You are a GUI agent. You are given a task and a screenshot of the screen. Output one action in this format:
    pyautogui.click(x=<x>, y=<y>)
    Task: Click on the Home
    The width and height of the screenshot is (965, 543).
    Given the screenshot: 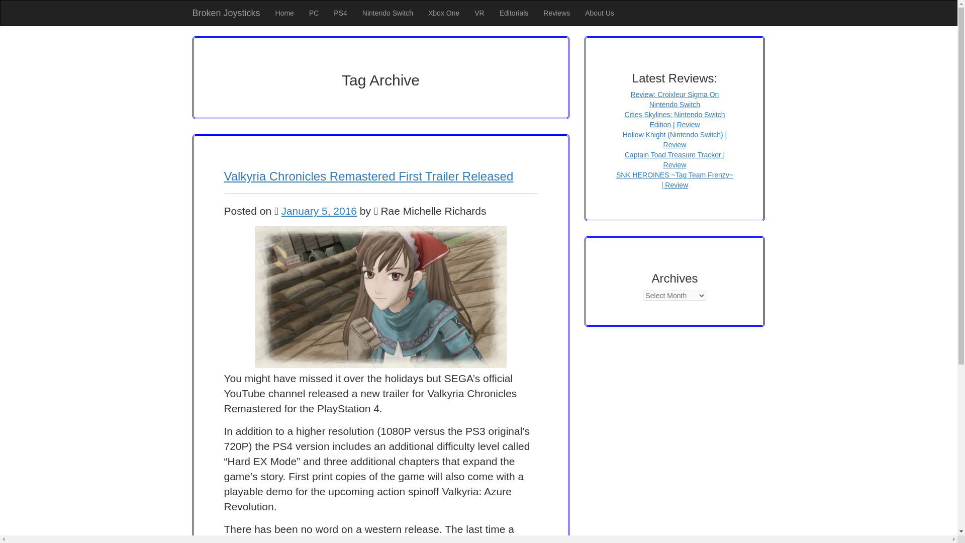 What is the action you would take?
    pyautogui.click(x=284, y=13)
    